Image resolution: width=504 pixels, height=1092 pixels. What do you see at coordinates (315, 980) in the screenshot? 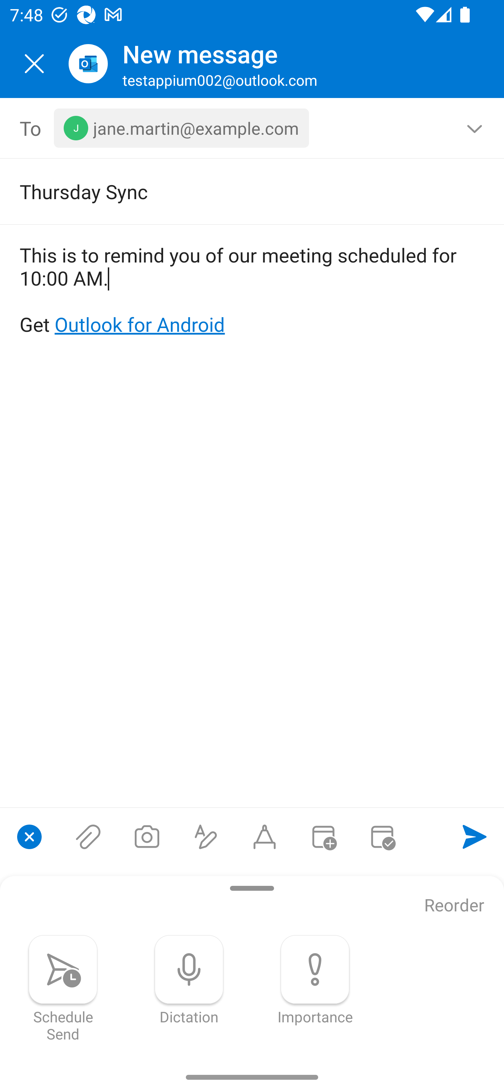
I see `Importance` at bounding box center [315, 980].